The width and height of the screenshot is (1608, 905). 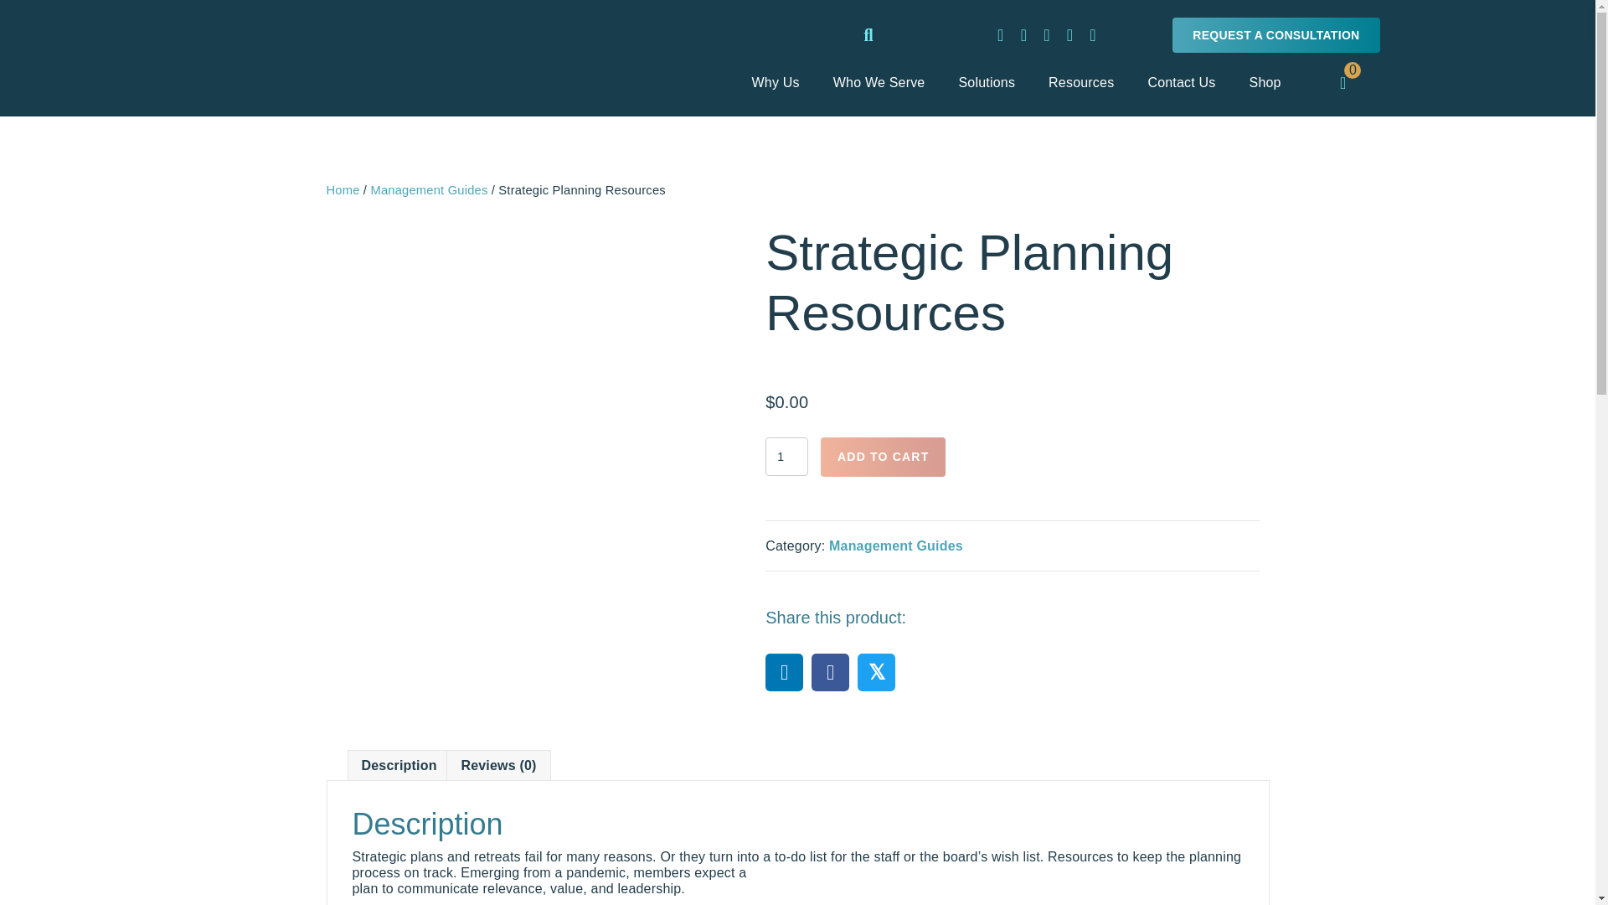 I want to click on 0, so click(x=1343, y=80).